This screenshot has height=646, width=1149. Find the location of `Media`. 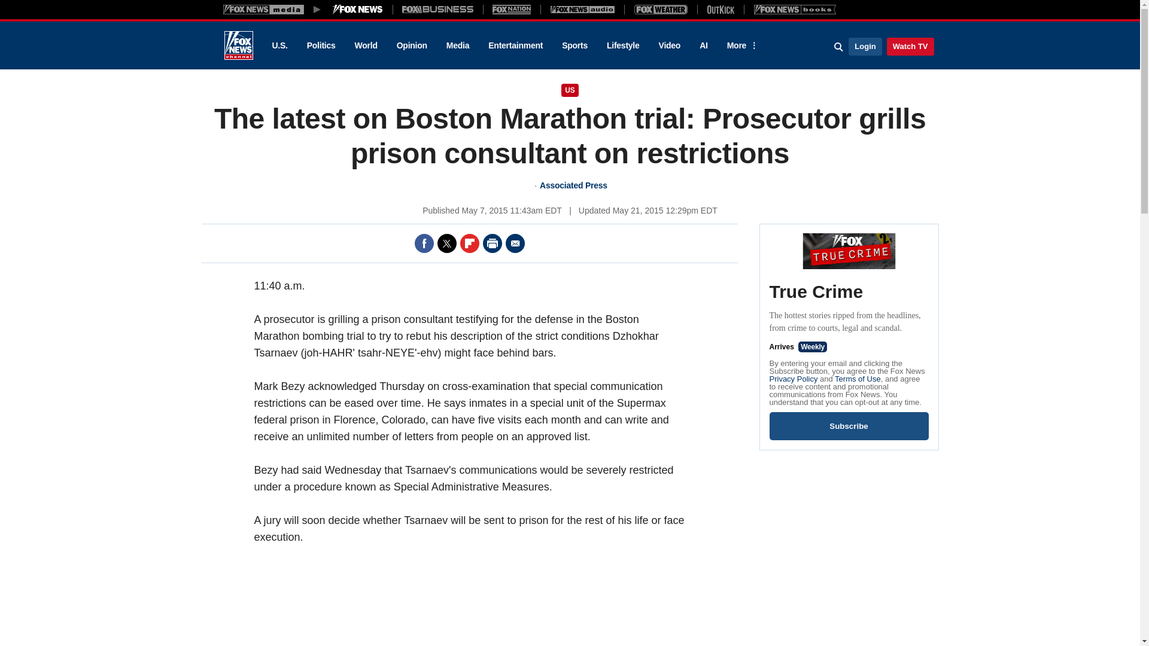

Media is located at coordinates (457, 45).